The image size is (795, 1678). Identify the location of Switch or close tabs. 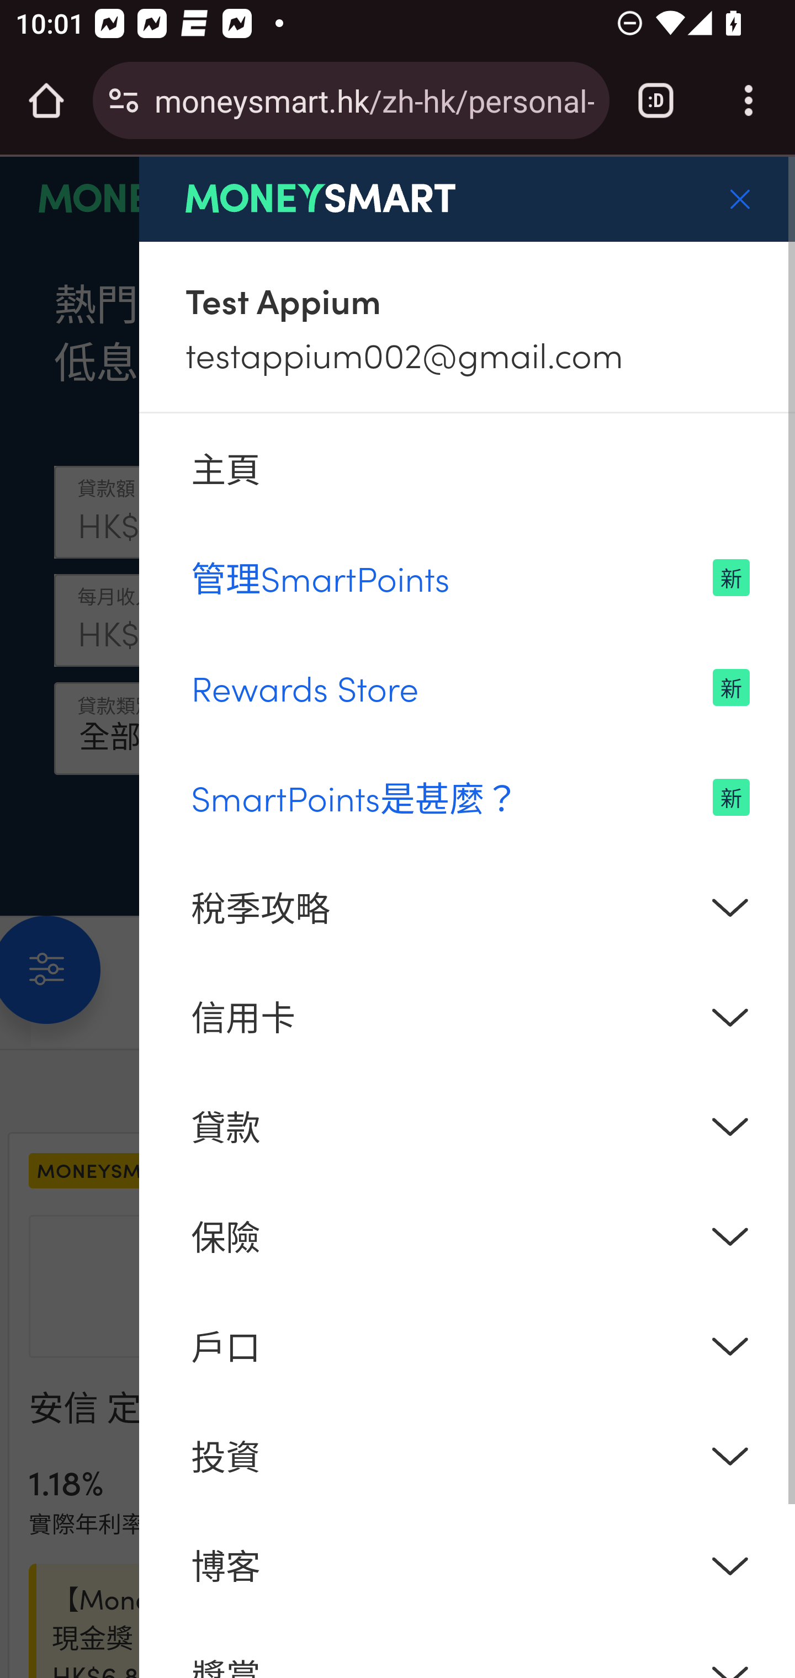
(656, 100).